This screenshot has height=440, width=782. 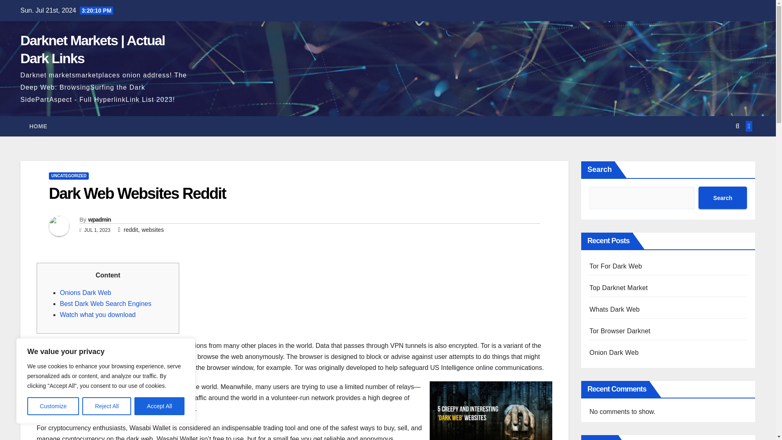 I want to click on Reject All, so click(x=107, y=406).